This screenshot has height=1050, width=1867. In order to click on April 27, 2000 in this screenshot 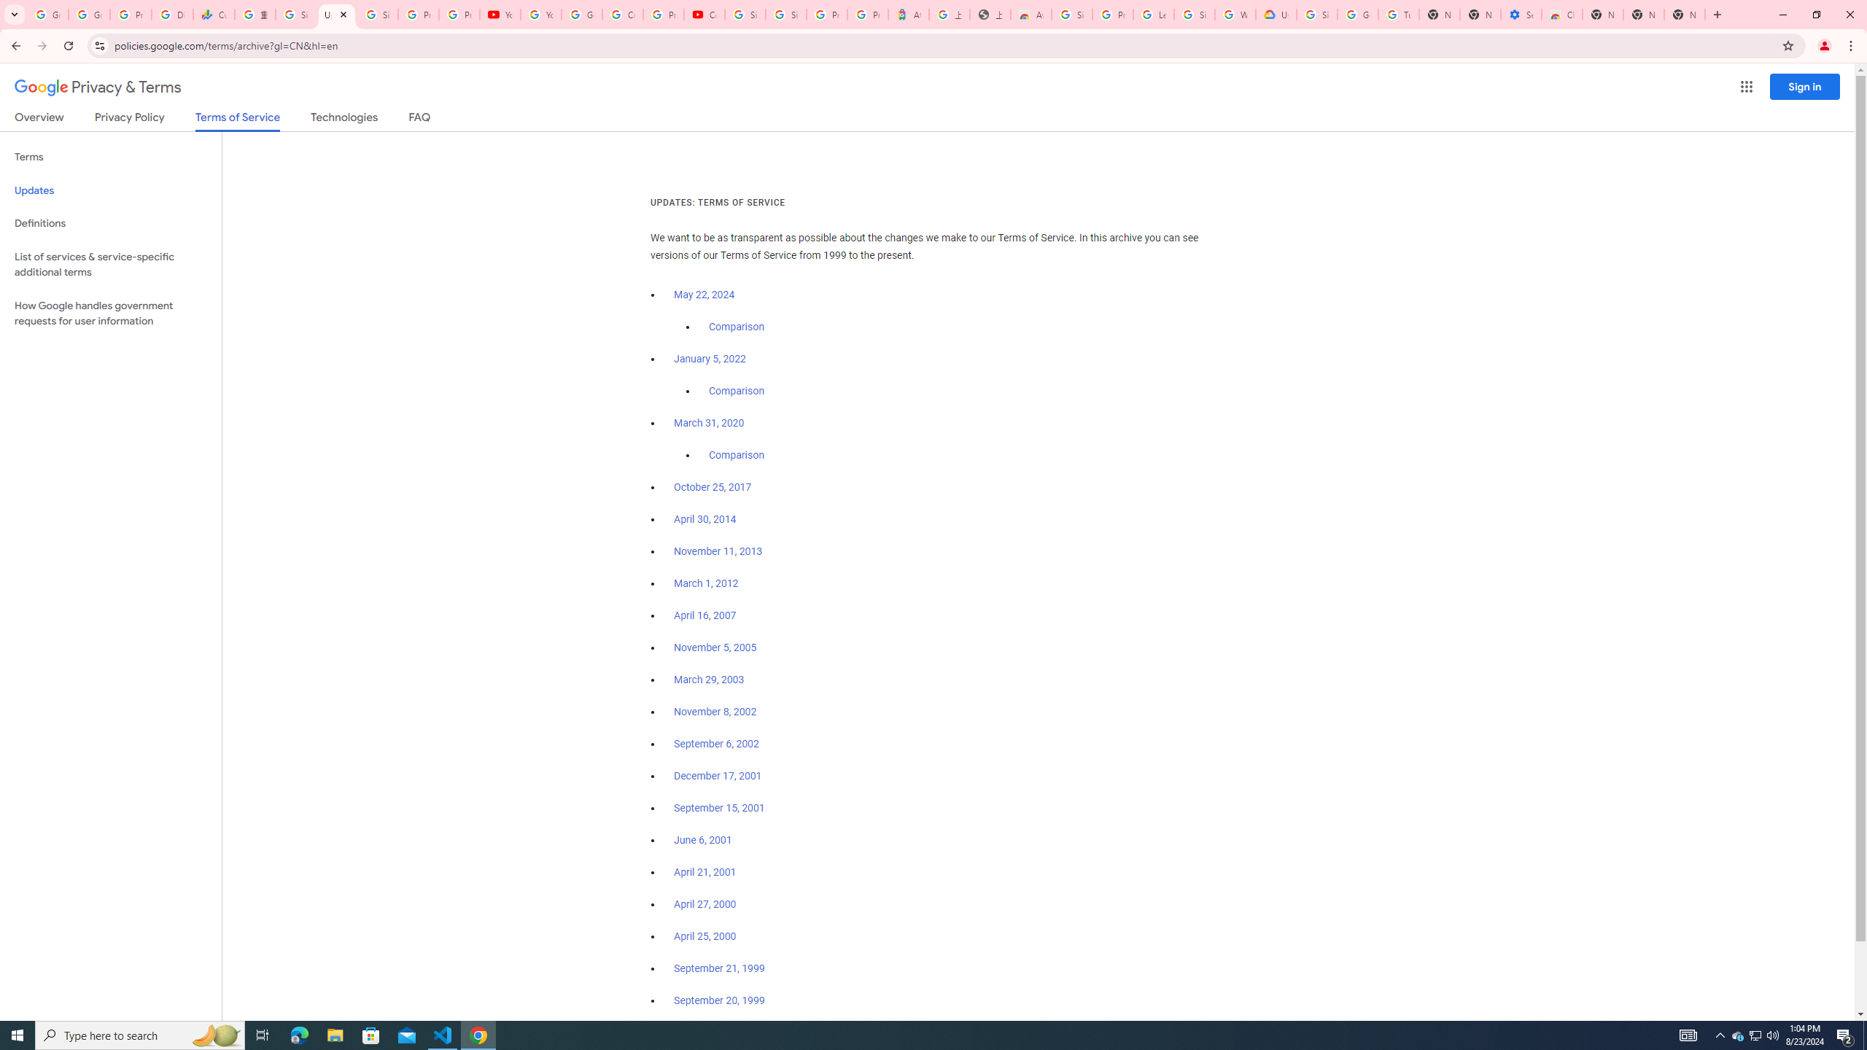, I will do `click(706, 904)`.